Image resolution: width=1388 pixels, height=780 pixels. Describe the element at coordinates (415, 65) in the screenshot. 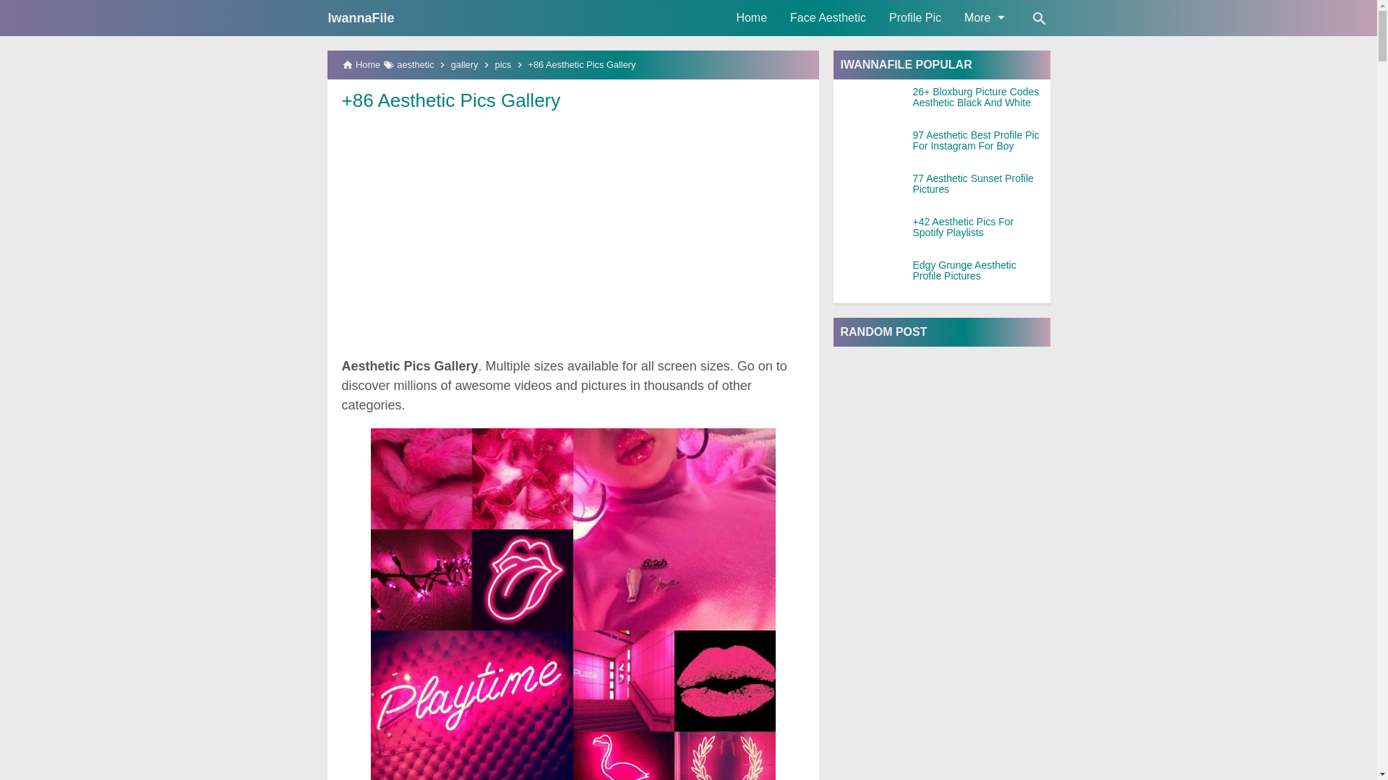

I see `aesthetic` at that location.